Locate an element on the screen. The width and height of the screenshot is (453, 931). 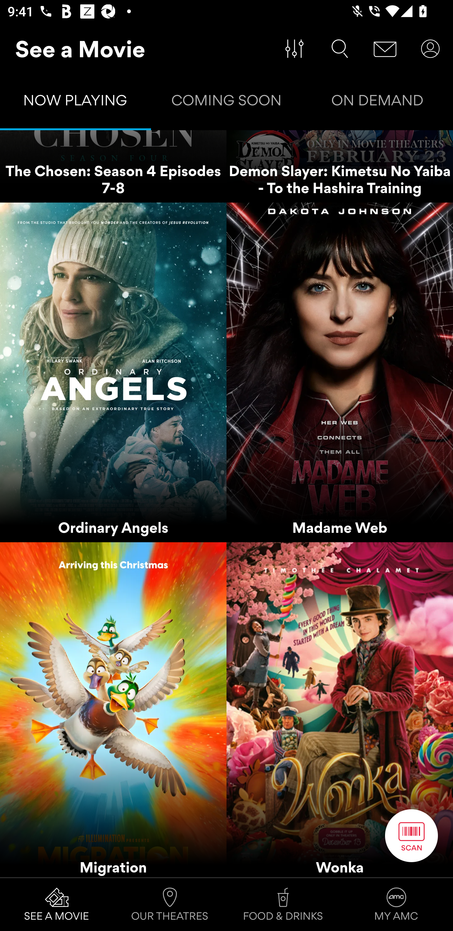
OUR THEATRES
Tab 2 of 4 is located at coordinates (170, 905).